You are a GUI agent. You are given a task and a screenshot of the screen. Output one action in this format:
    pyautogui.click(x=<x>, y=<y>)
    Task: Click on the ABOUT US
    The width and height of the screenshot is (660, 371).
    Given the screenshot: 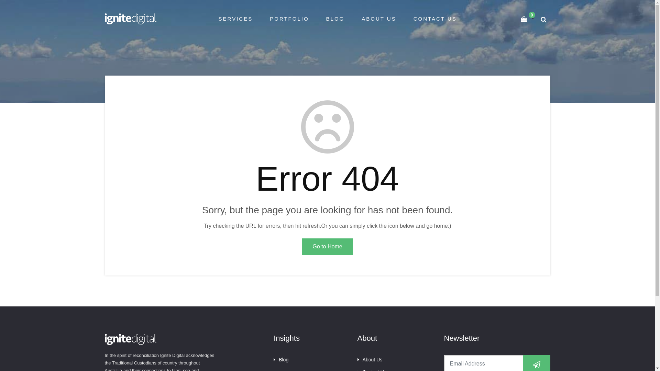 What is the action you would take?
    pyautogui.click(x=379, y=19)
    